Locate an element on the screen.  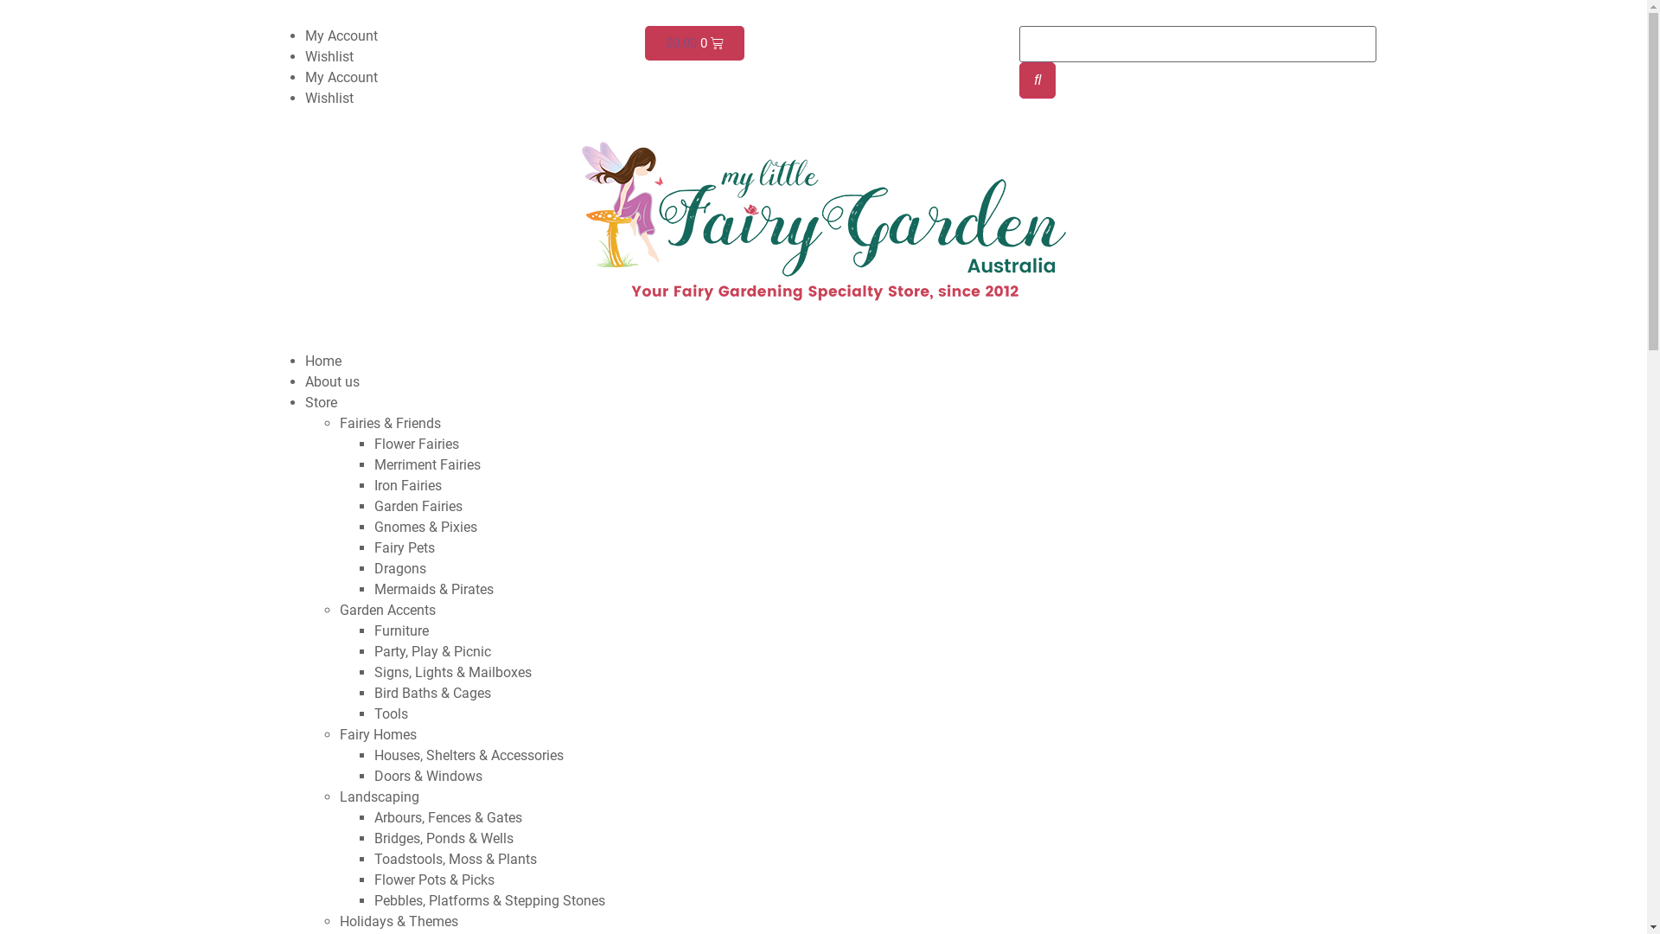
Wishlist is located at coordinates (329, 57).